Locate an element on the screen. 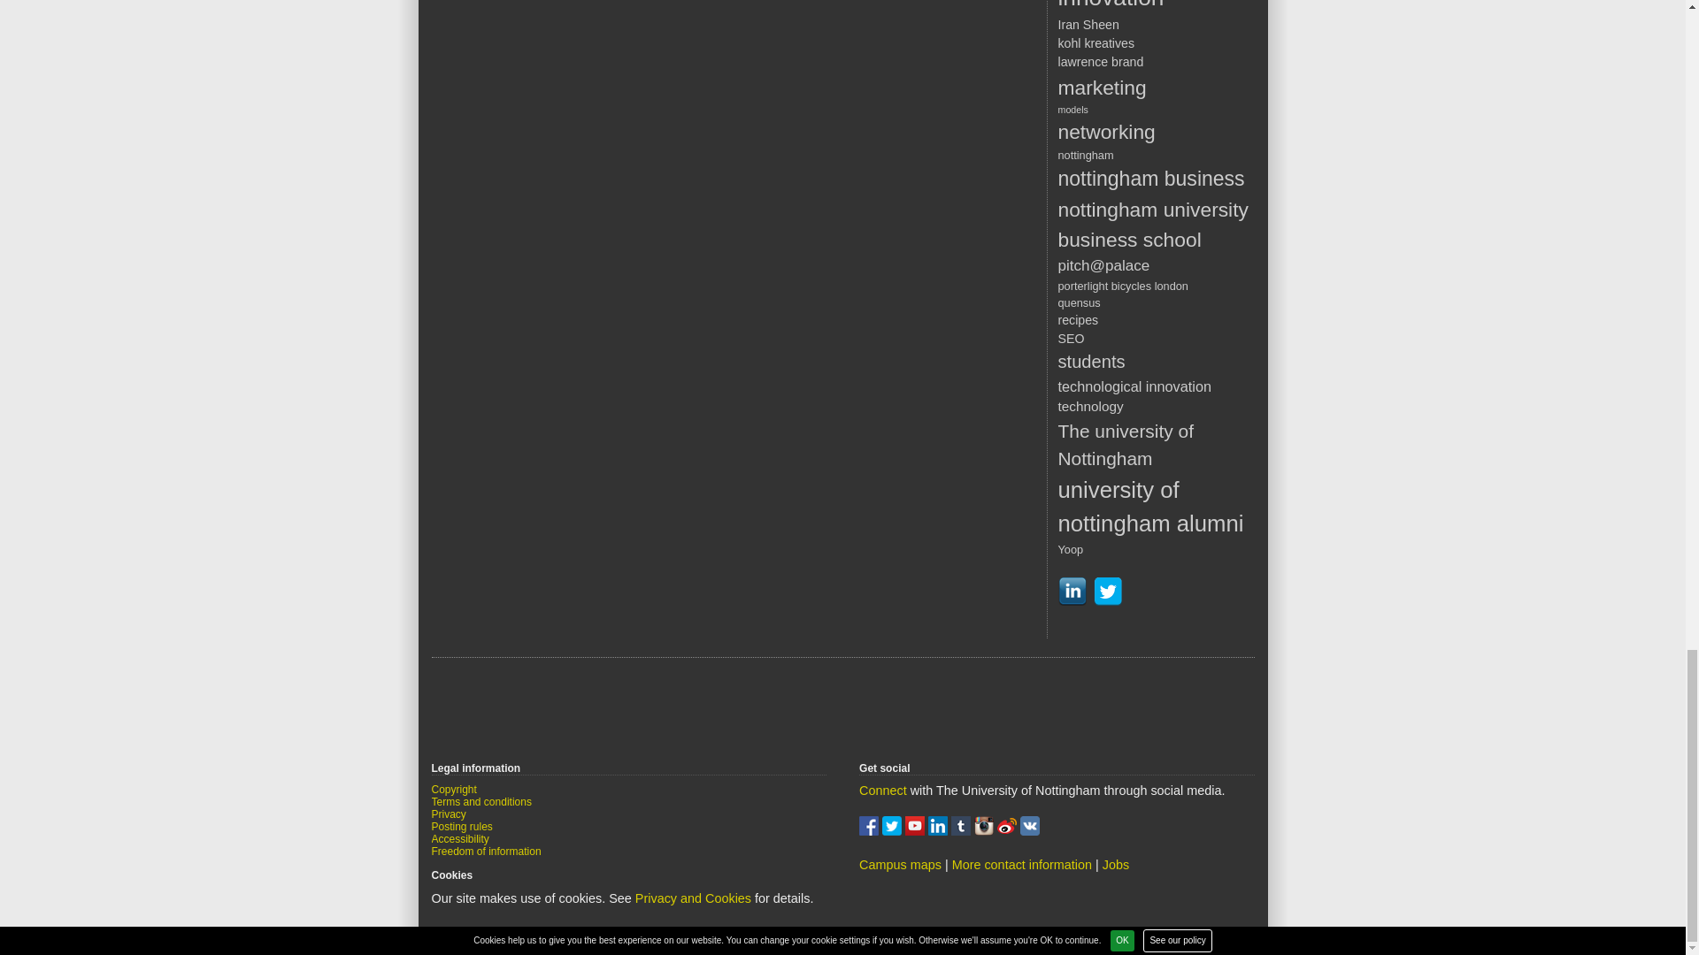 The image size is (1699, 955). Follow our Tumblr is located at coordinates (963, 831).